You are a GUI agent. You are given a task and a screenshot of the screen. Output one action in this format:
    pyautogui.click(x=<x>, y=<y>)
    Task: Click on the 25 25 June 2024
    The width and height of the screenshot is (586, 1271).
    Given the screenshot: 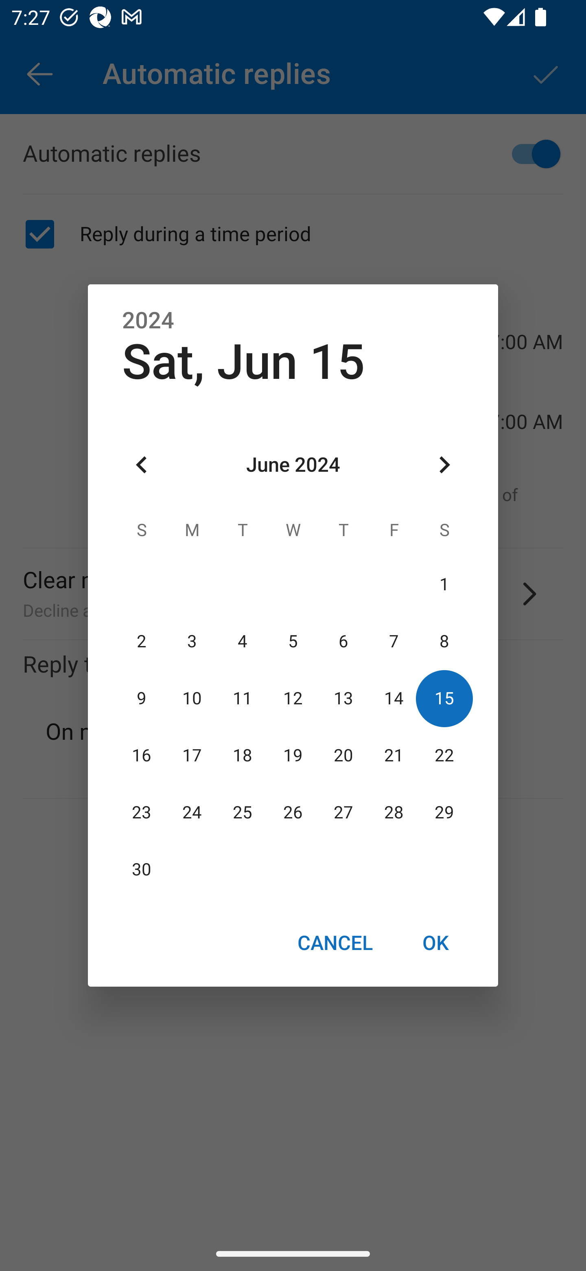 What is the action you would take?
    pyautogui.click(x=243, y=813)
    